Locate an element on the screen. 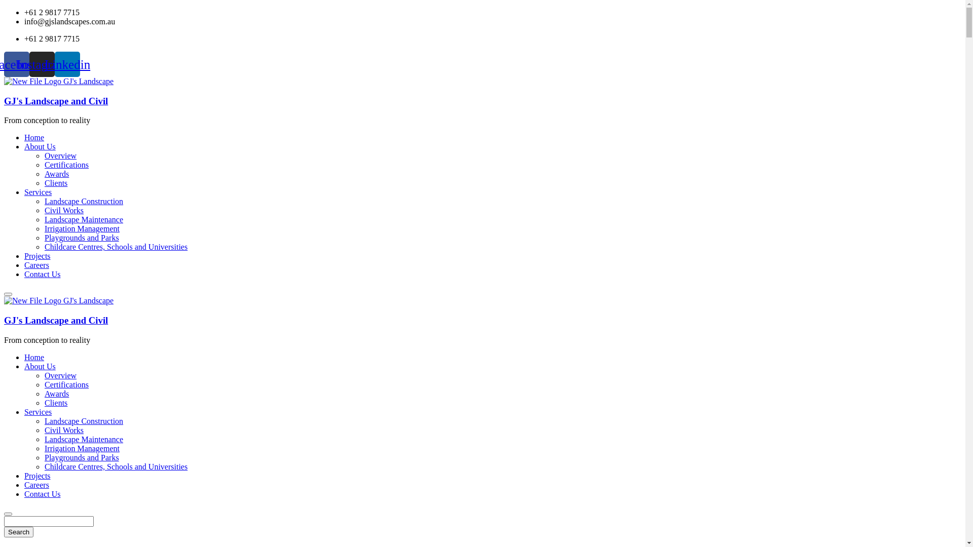 The width and height of the screenshot is (973, 547). Playgrounds and Parks is located at coordinates (82, 238).